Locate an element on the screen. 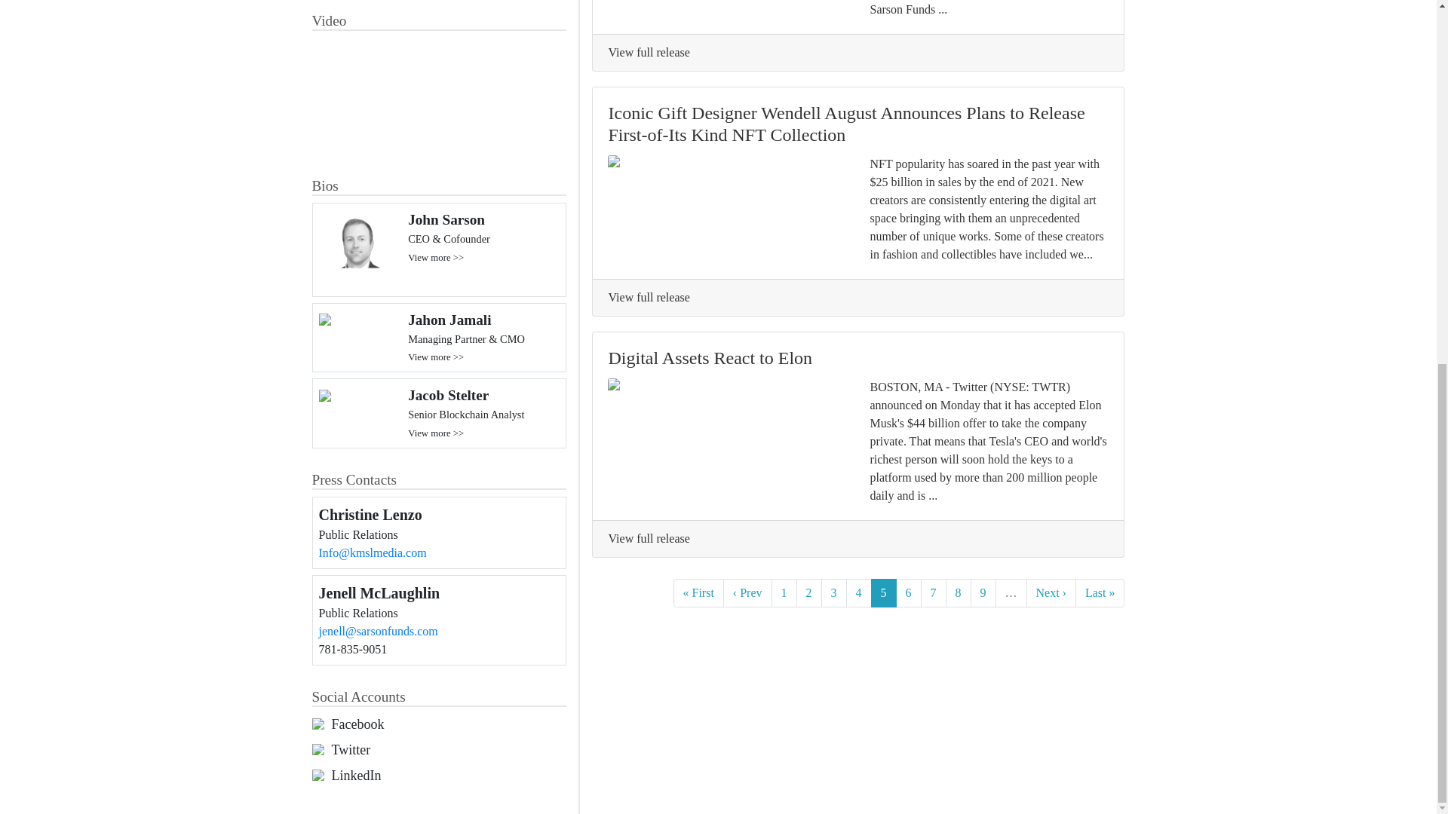  1 is located at coordinates (783, 592).